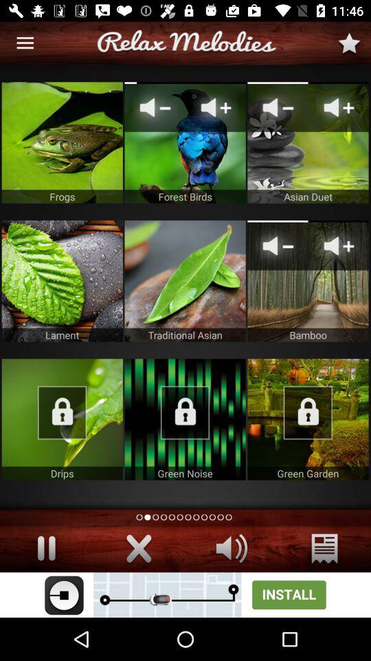  I want to click on go to advertisement, so click(185, 595).